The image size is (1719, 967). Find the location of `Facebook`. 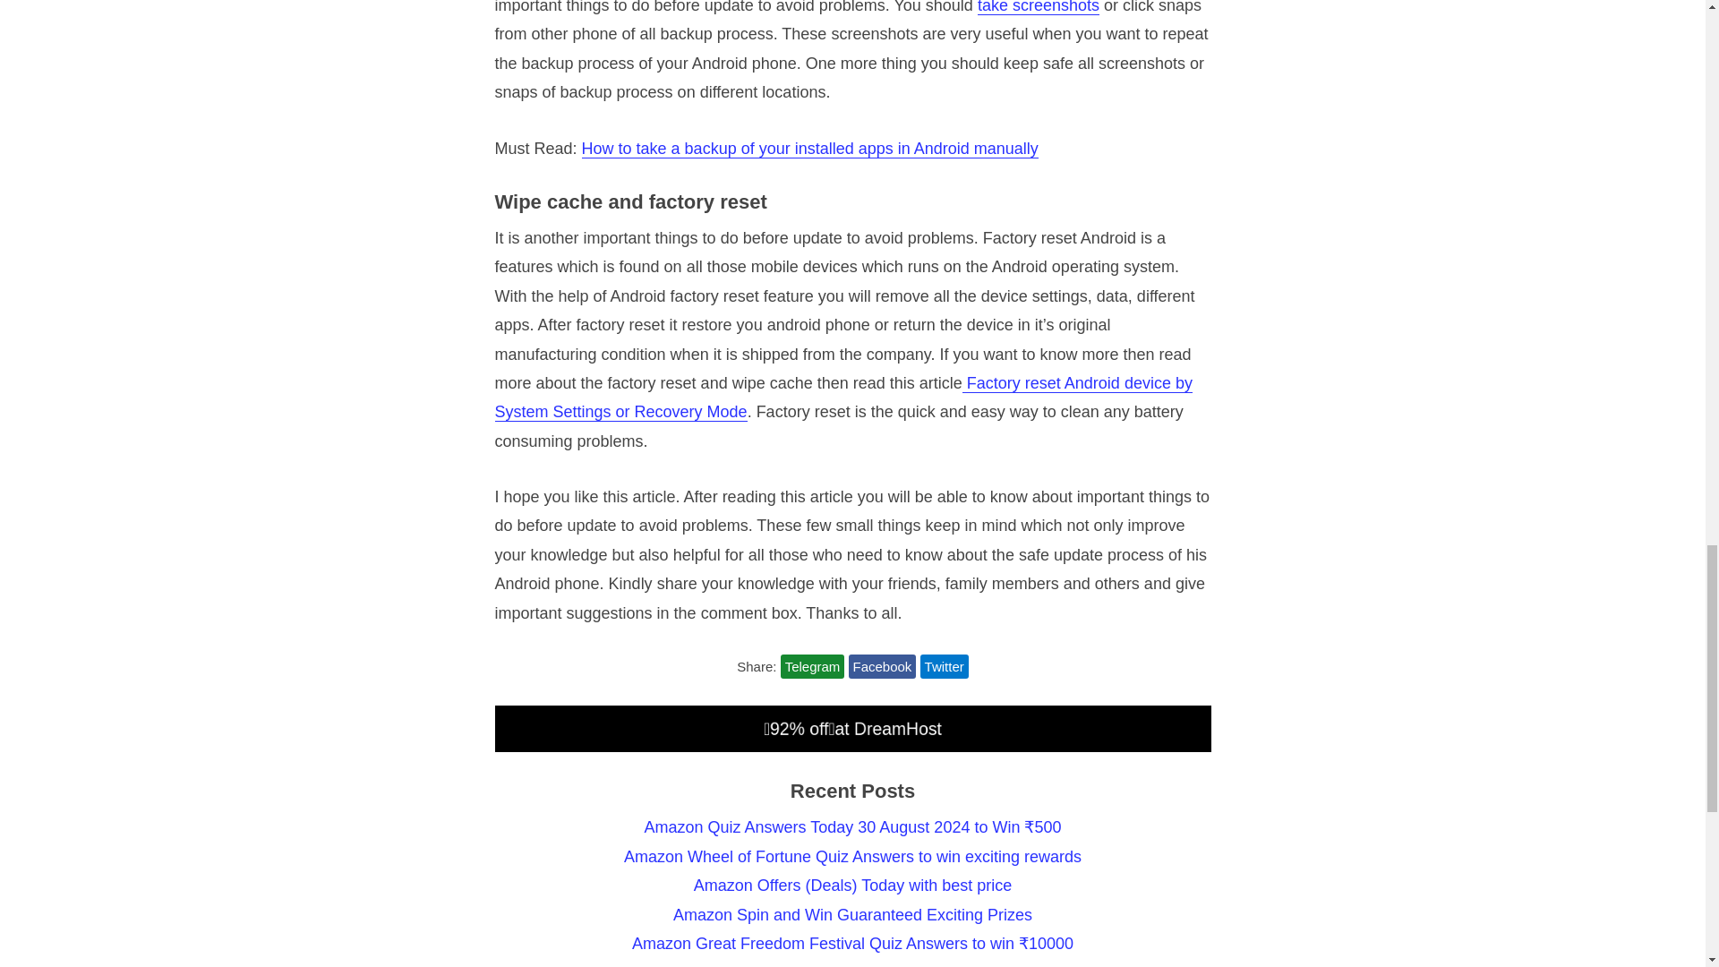

Facebook is located at coordinates (883, 666).